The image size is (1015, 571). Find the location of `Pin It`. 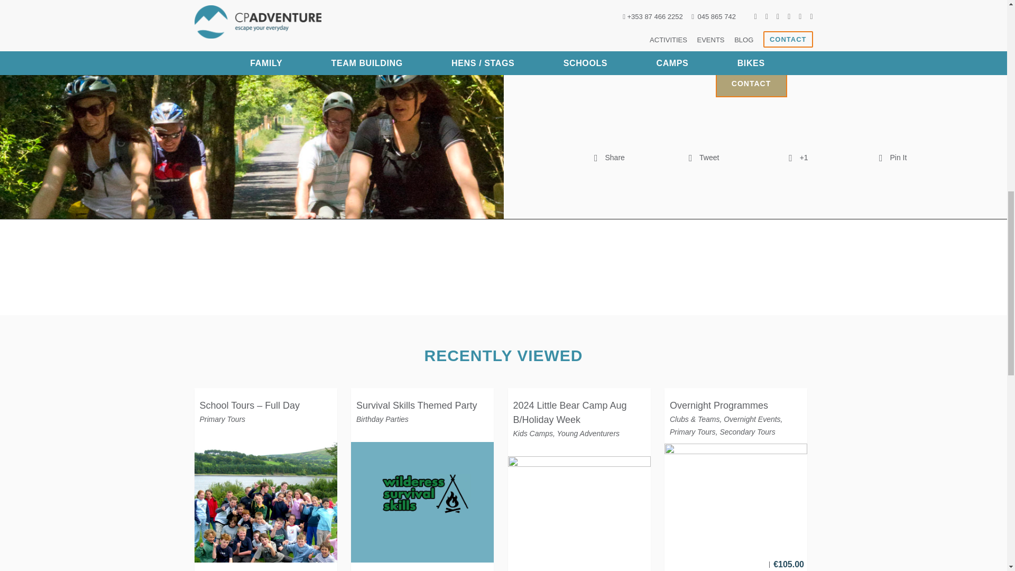

Pin It is located at coordinates (892, 158).